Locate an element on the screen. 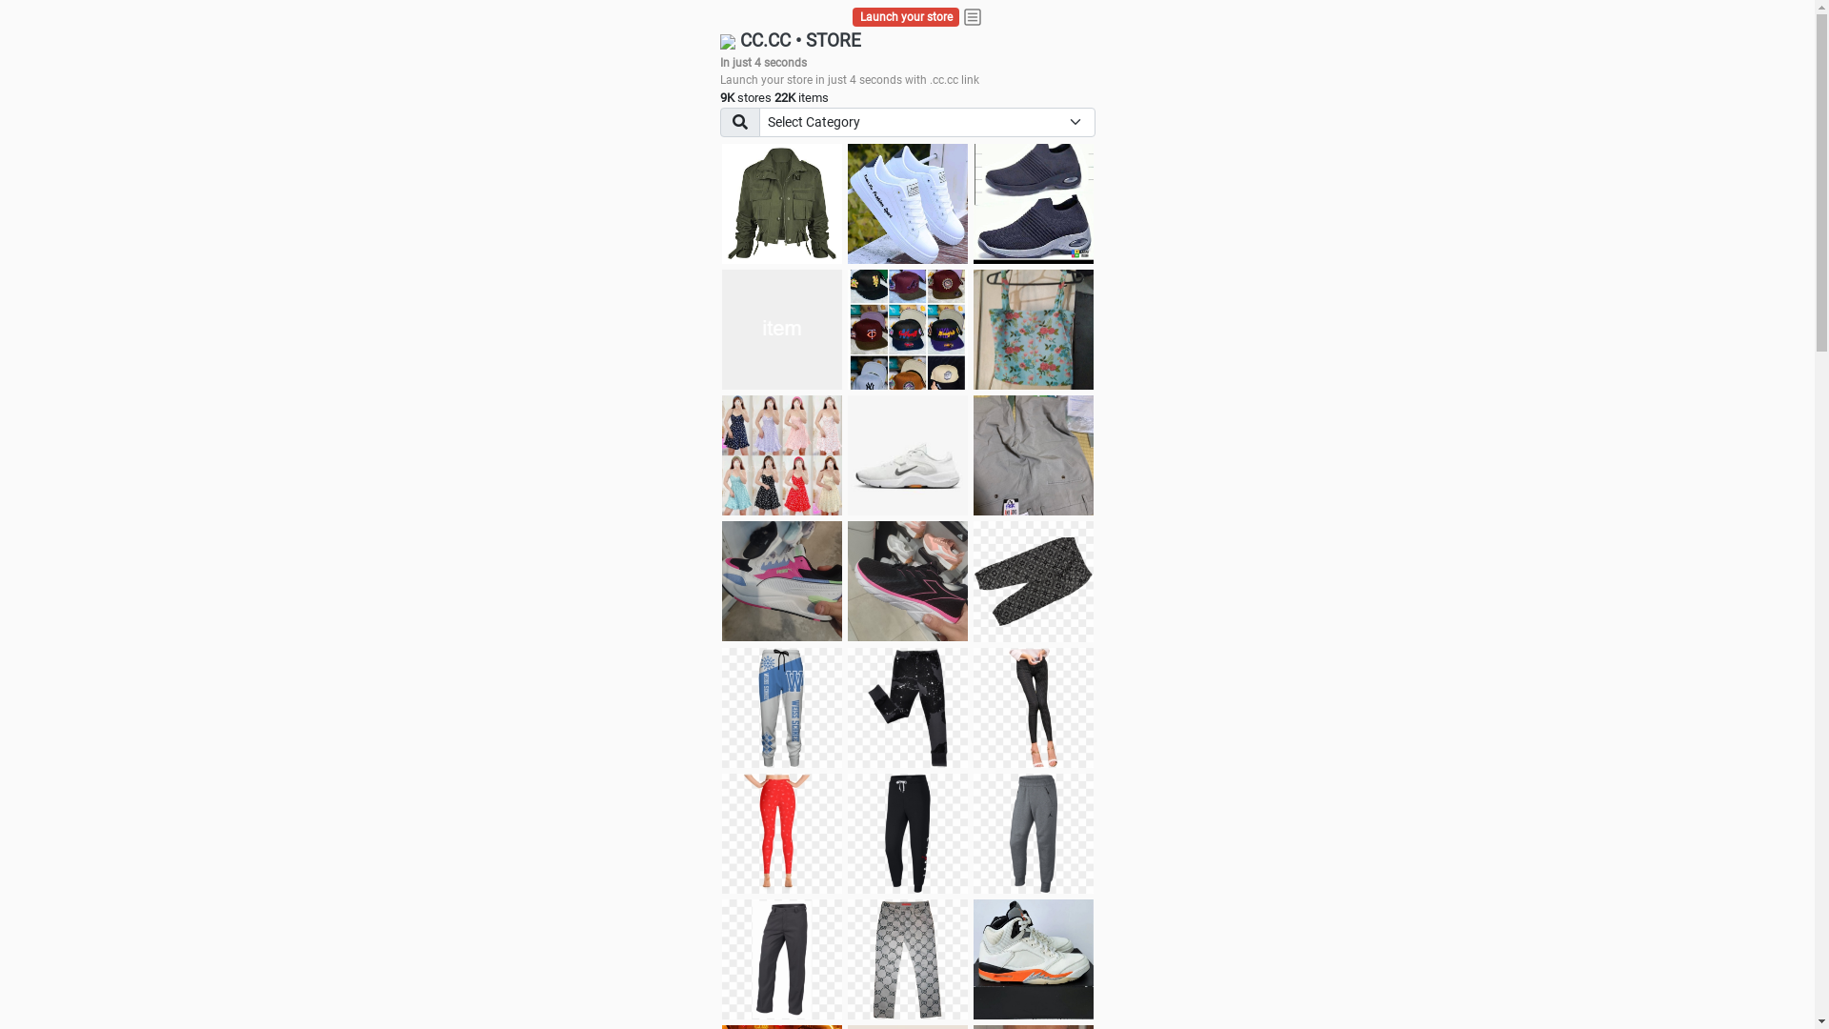 This screenshot has height=1029, width=1829. jacket is located at coordinates (782, 204).